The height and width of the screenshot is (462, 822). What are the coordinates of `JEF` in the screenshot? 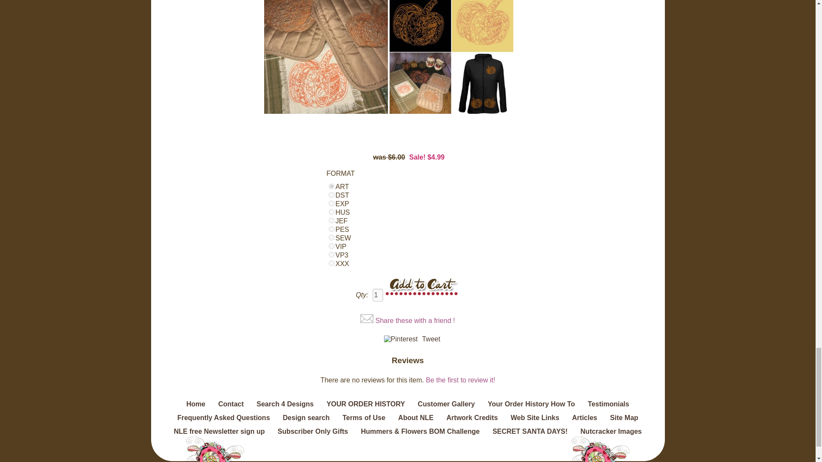 It's located at (331, 220).